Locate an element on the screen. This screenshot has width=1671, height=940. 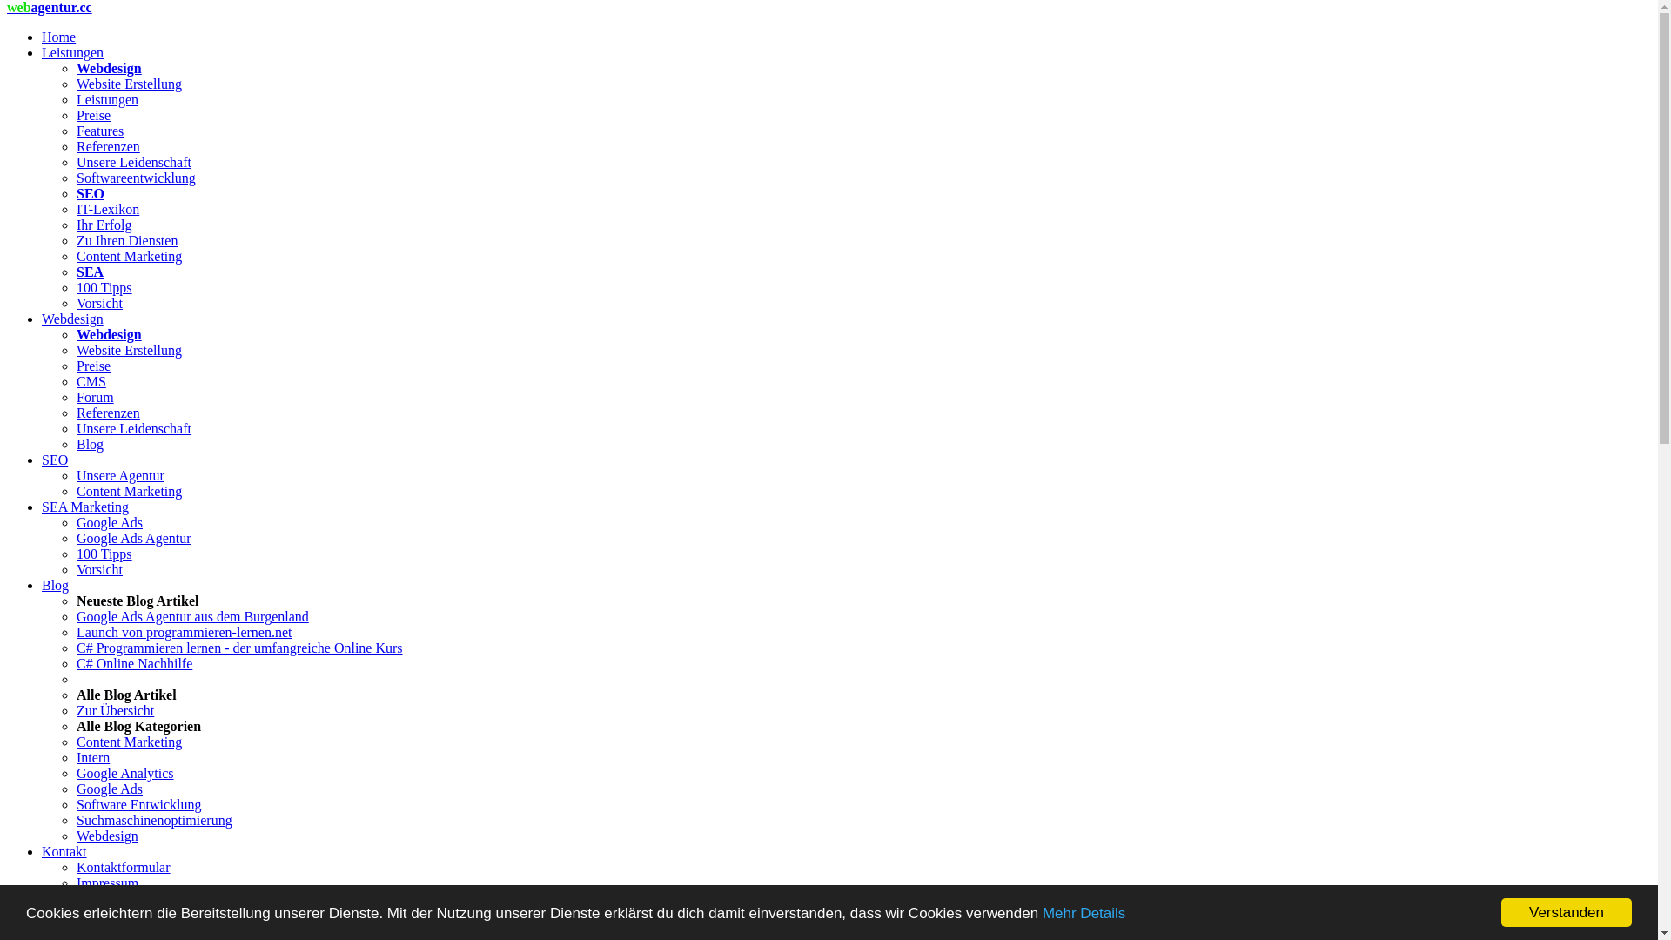
Softwareentwicklung is located at coordinates (136, 178).